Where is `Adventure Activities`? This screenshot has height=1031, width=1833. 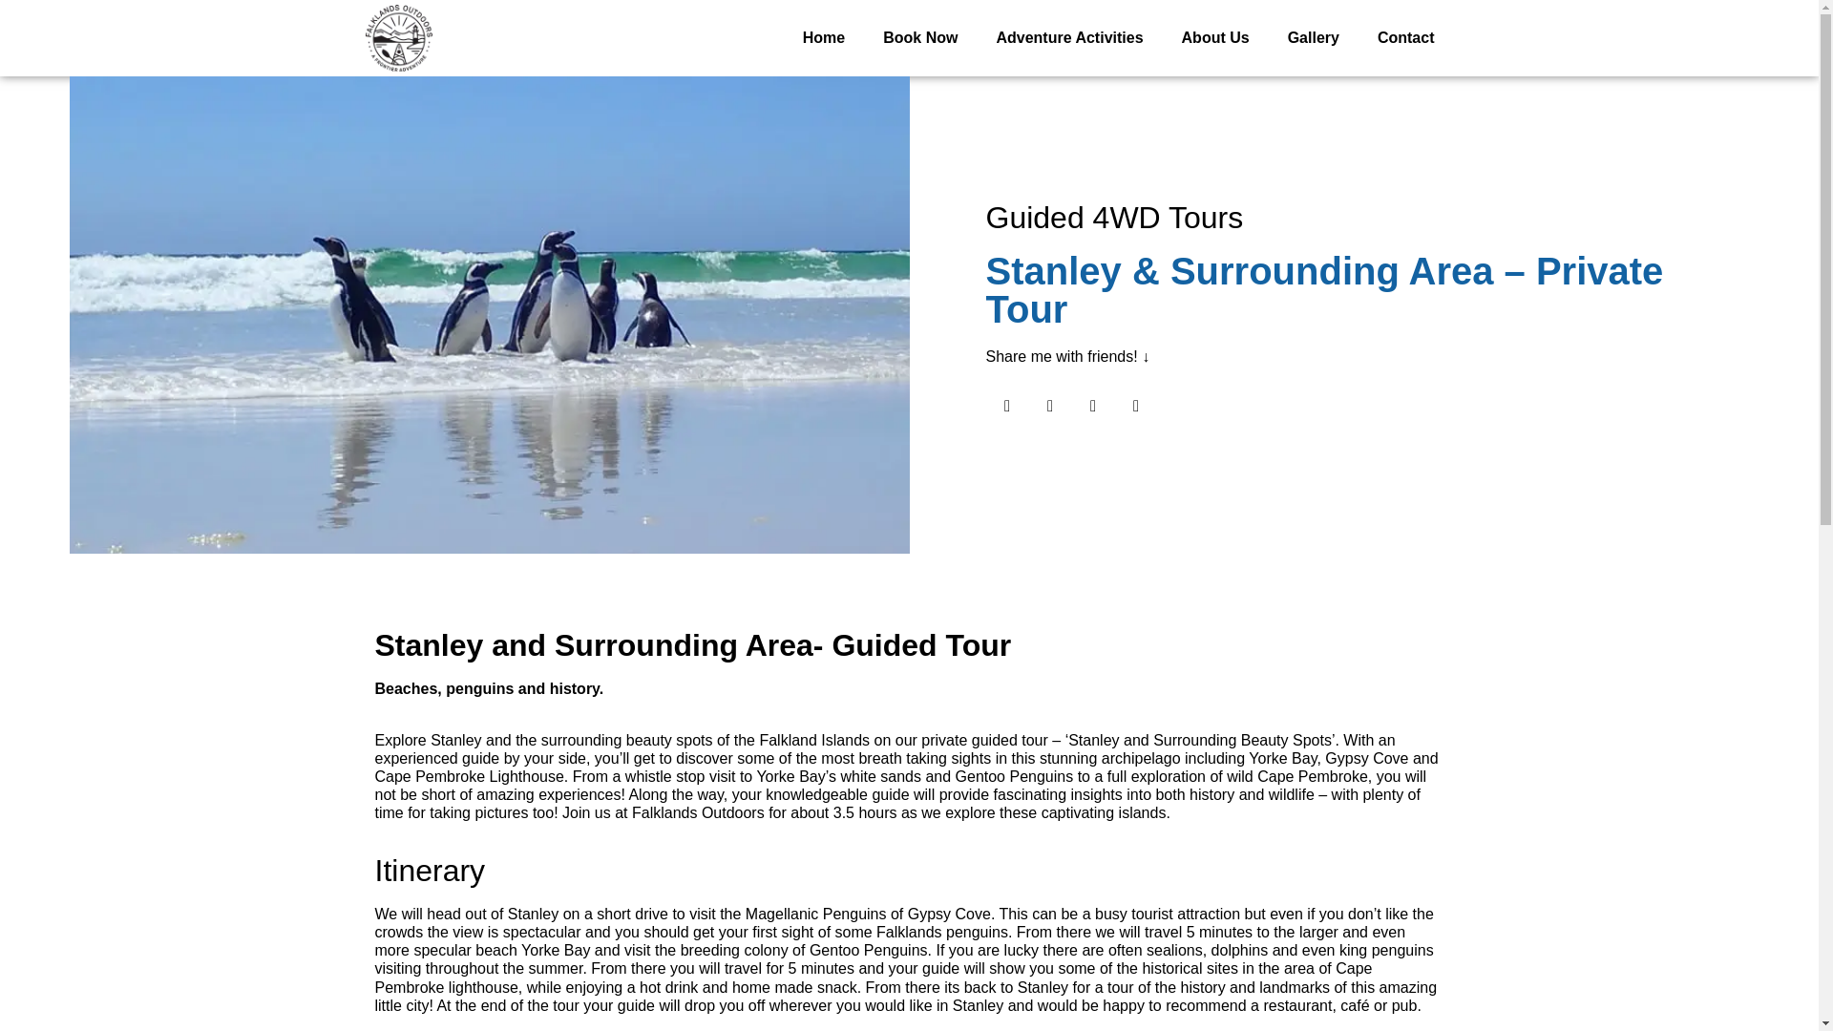 Adventure Activities is located at coordinates (1069, 38).